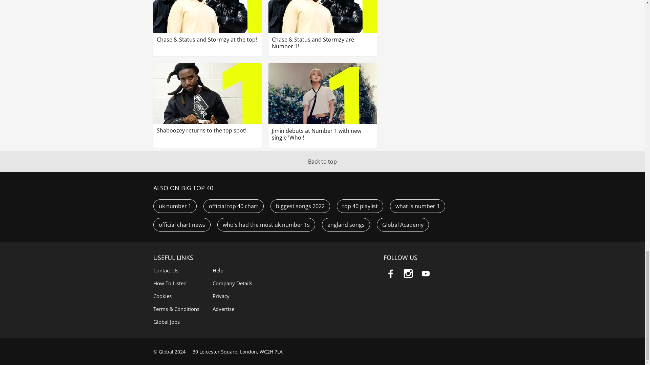  Describe the element at coordinates (300, 206) in the screenshot. I see `biggest songs 2022` at that location.